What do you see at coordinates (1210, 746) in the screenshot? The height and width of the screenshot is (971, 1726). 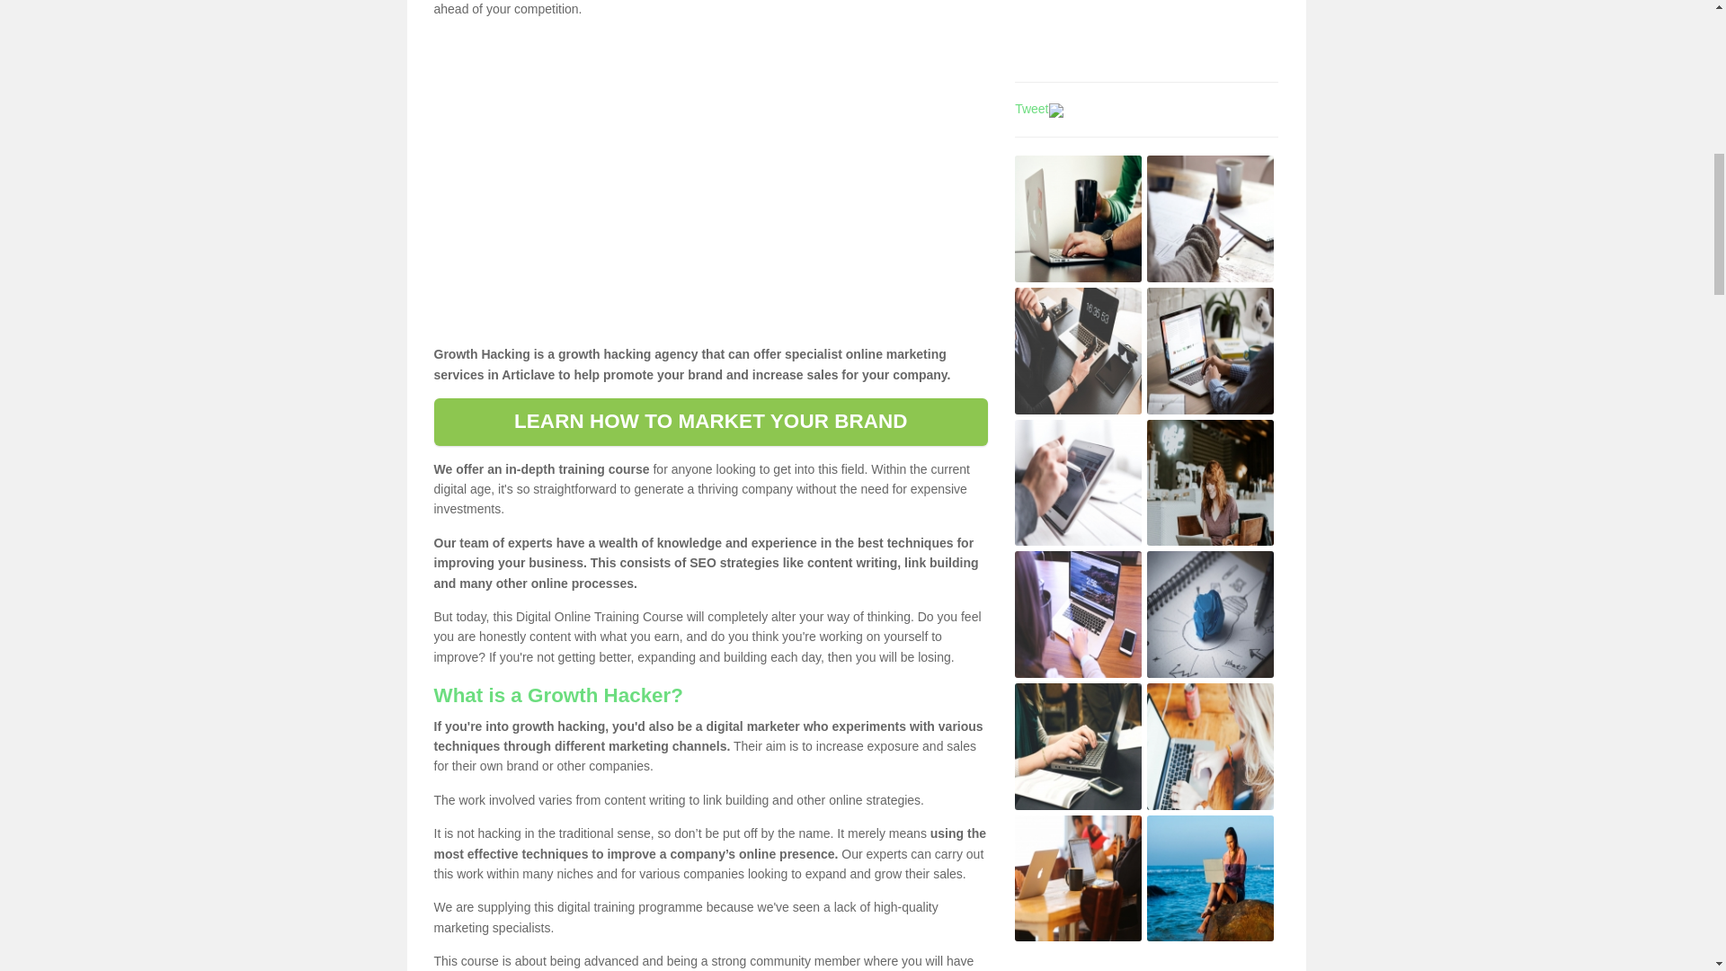 I see `Growth Hacker Services in Articlave 10` at bounding box center [1210, 746].